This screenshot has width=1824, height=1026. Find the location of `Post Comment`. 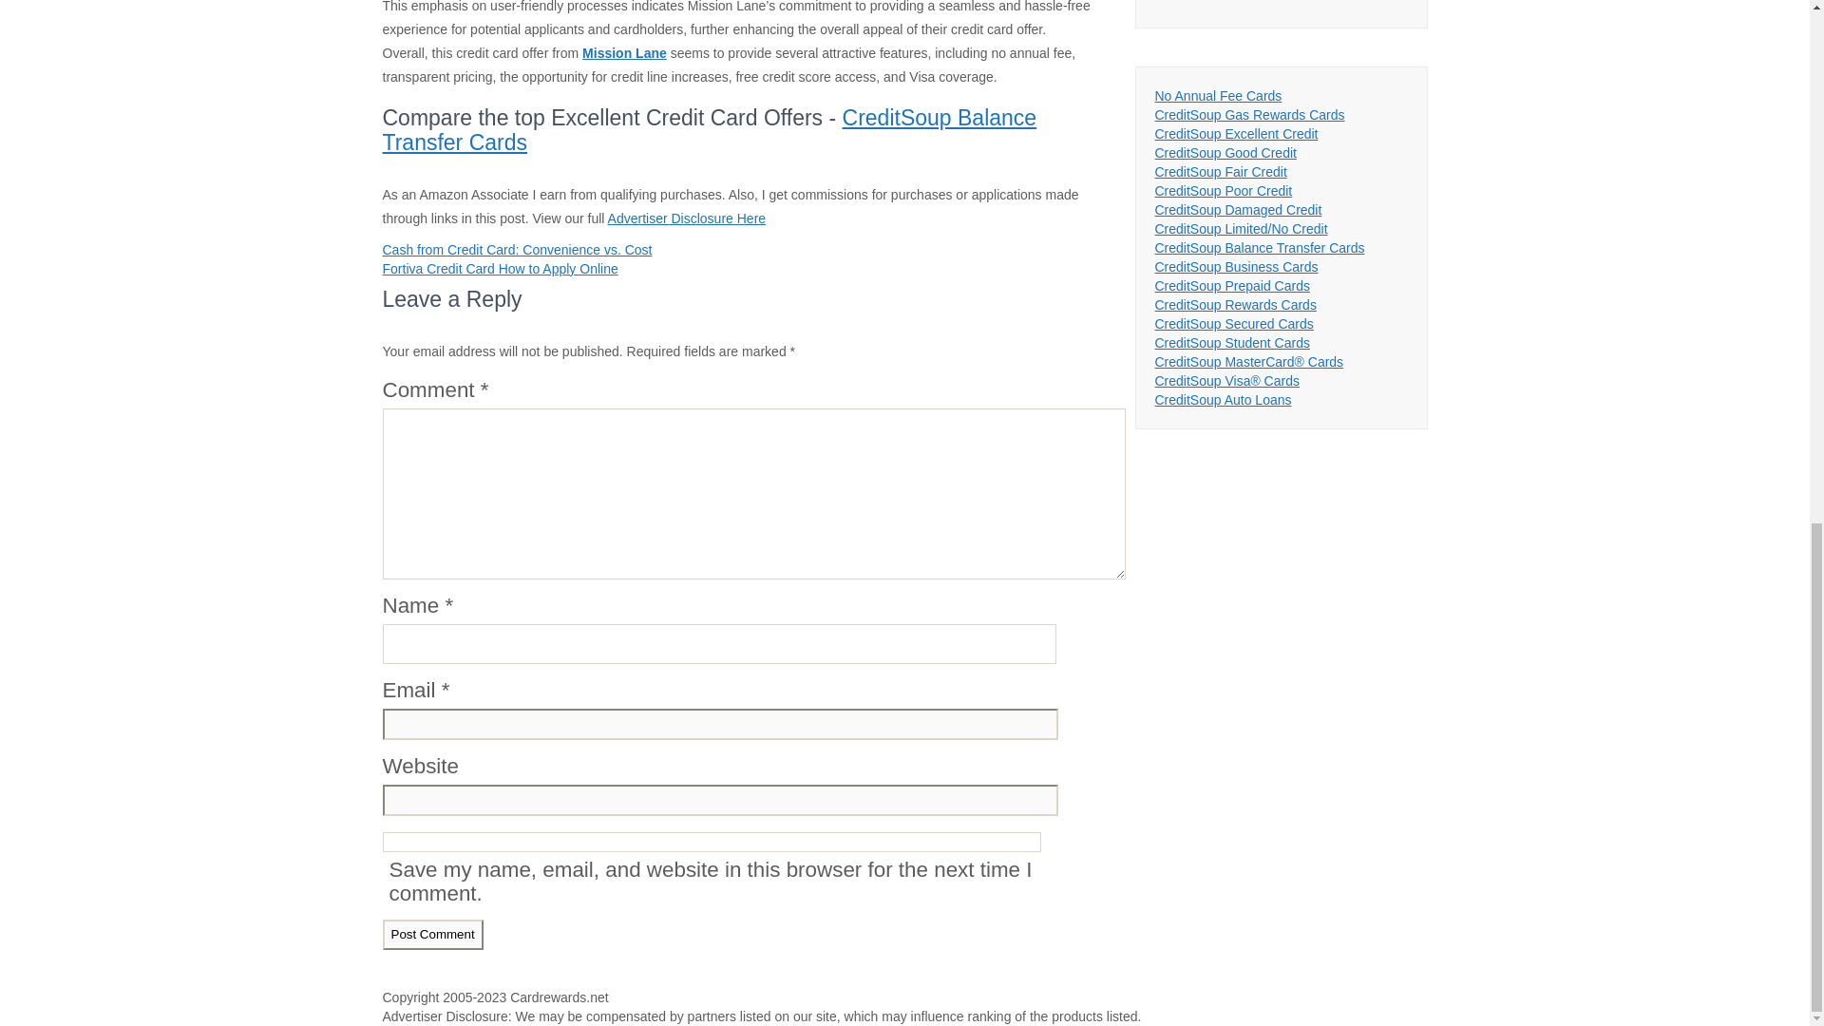

Post Comment is located at coordinates (431, 934).